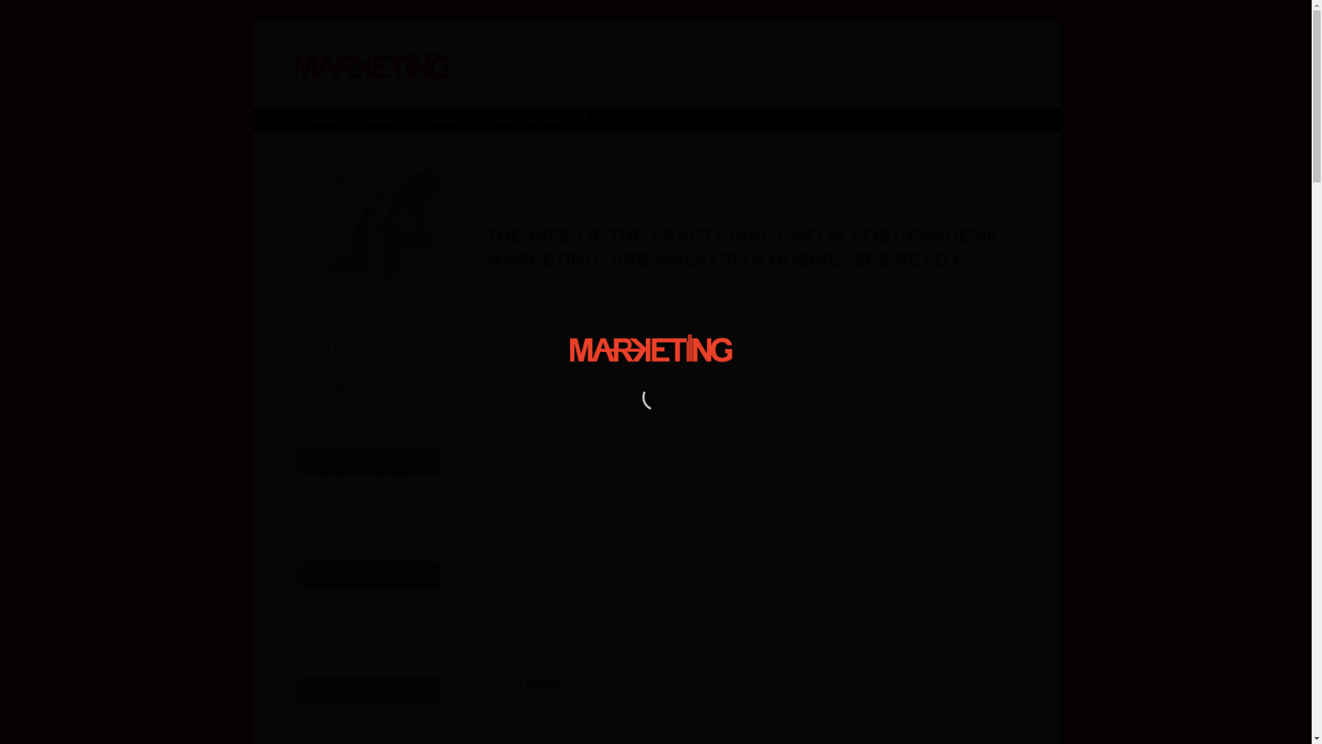  Describe the element at coordinates (525, 121) in the screenshot. I see `PUBLICATIONS` at that location.